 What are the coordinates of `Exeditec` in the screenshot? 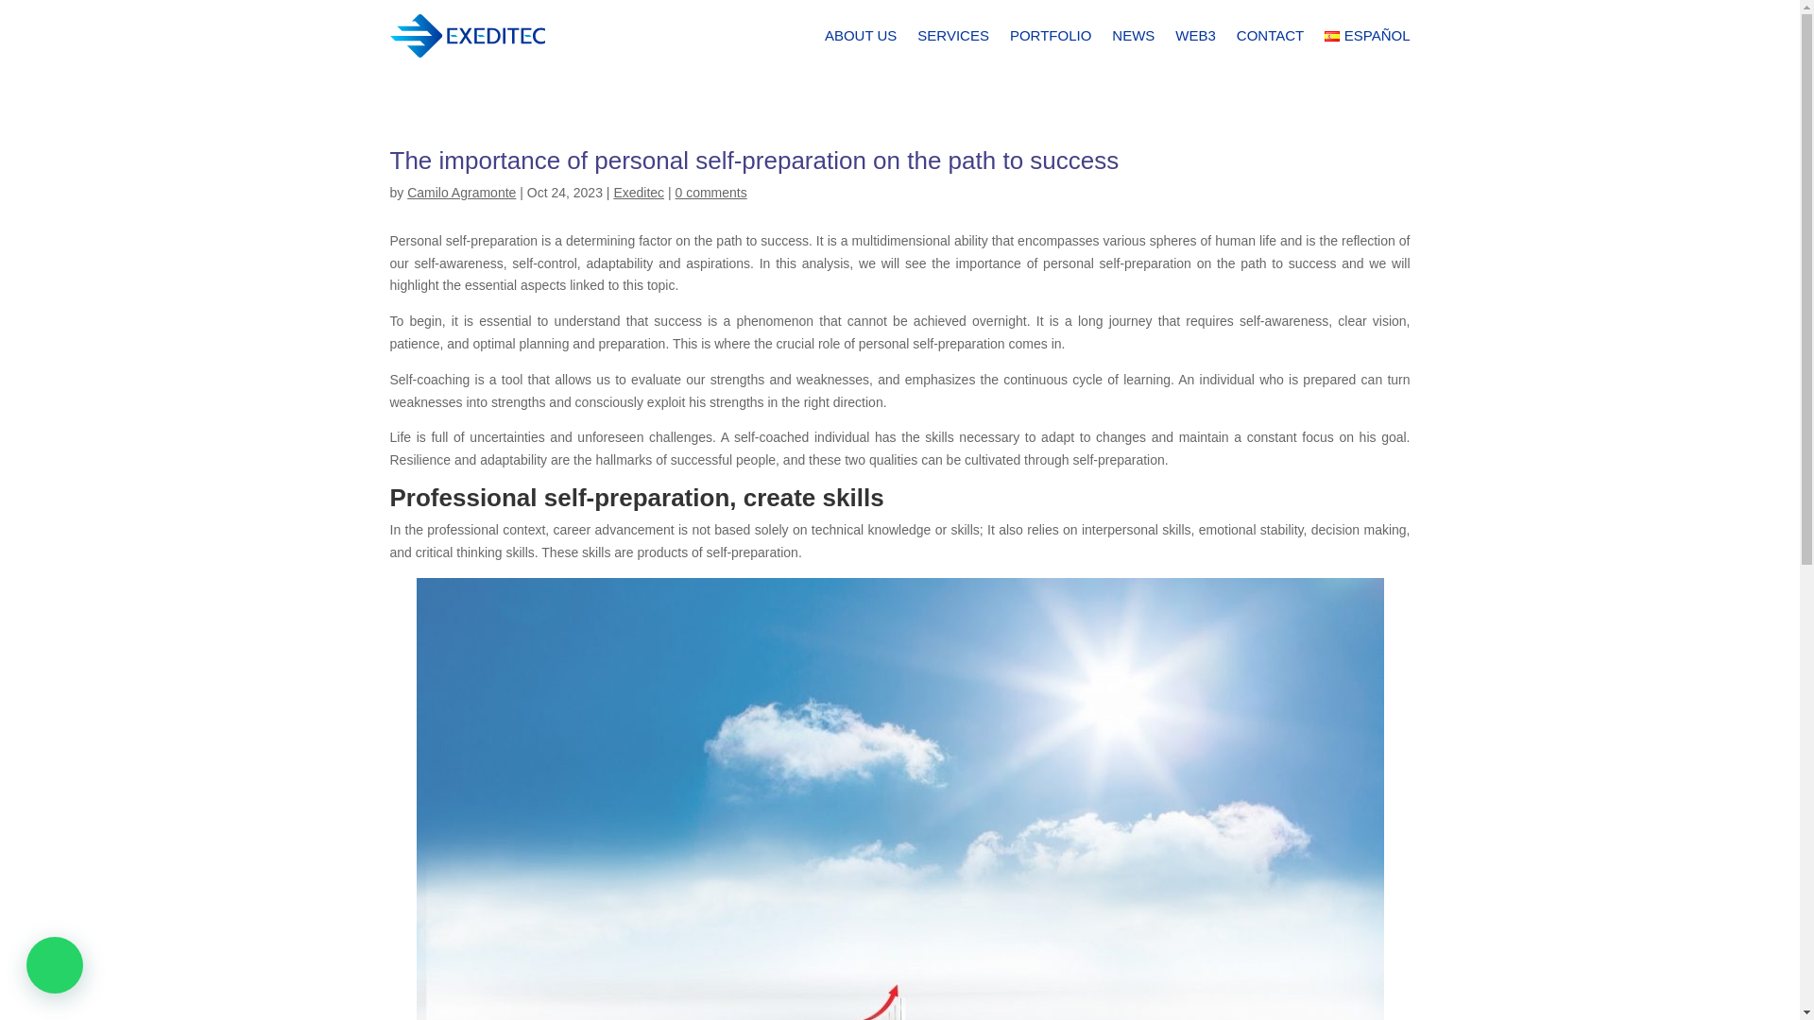 It's located at (638, 192).